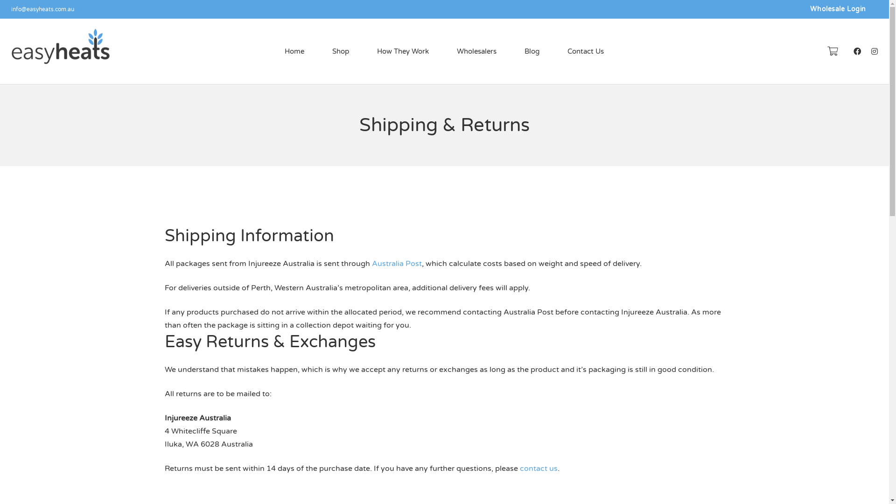  What do you see at coordinates (477, 51) in the screenshot?
I see `Wholesalers` at bounding box center [477, 51].